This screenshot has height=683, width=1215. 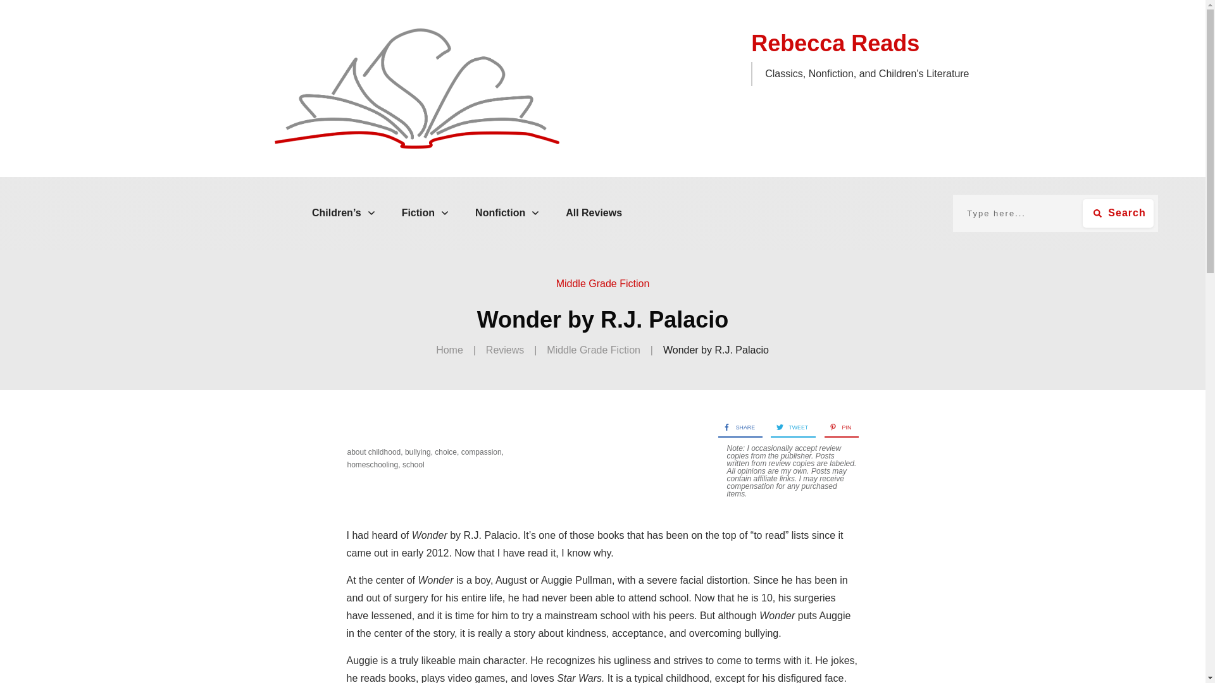 I want to click on choice, so click(x=445, y=452).